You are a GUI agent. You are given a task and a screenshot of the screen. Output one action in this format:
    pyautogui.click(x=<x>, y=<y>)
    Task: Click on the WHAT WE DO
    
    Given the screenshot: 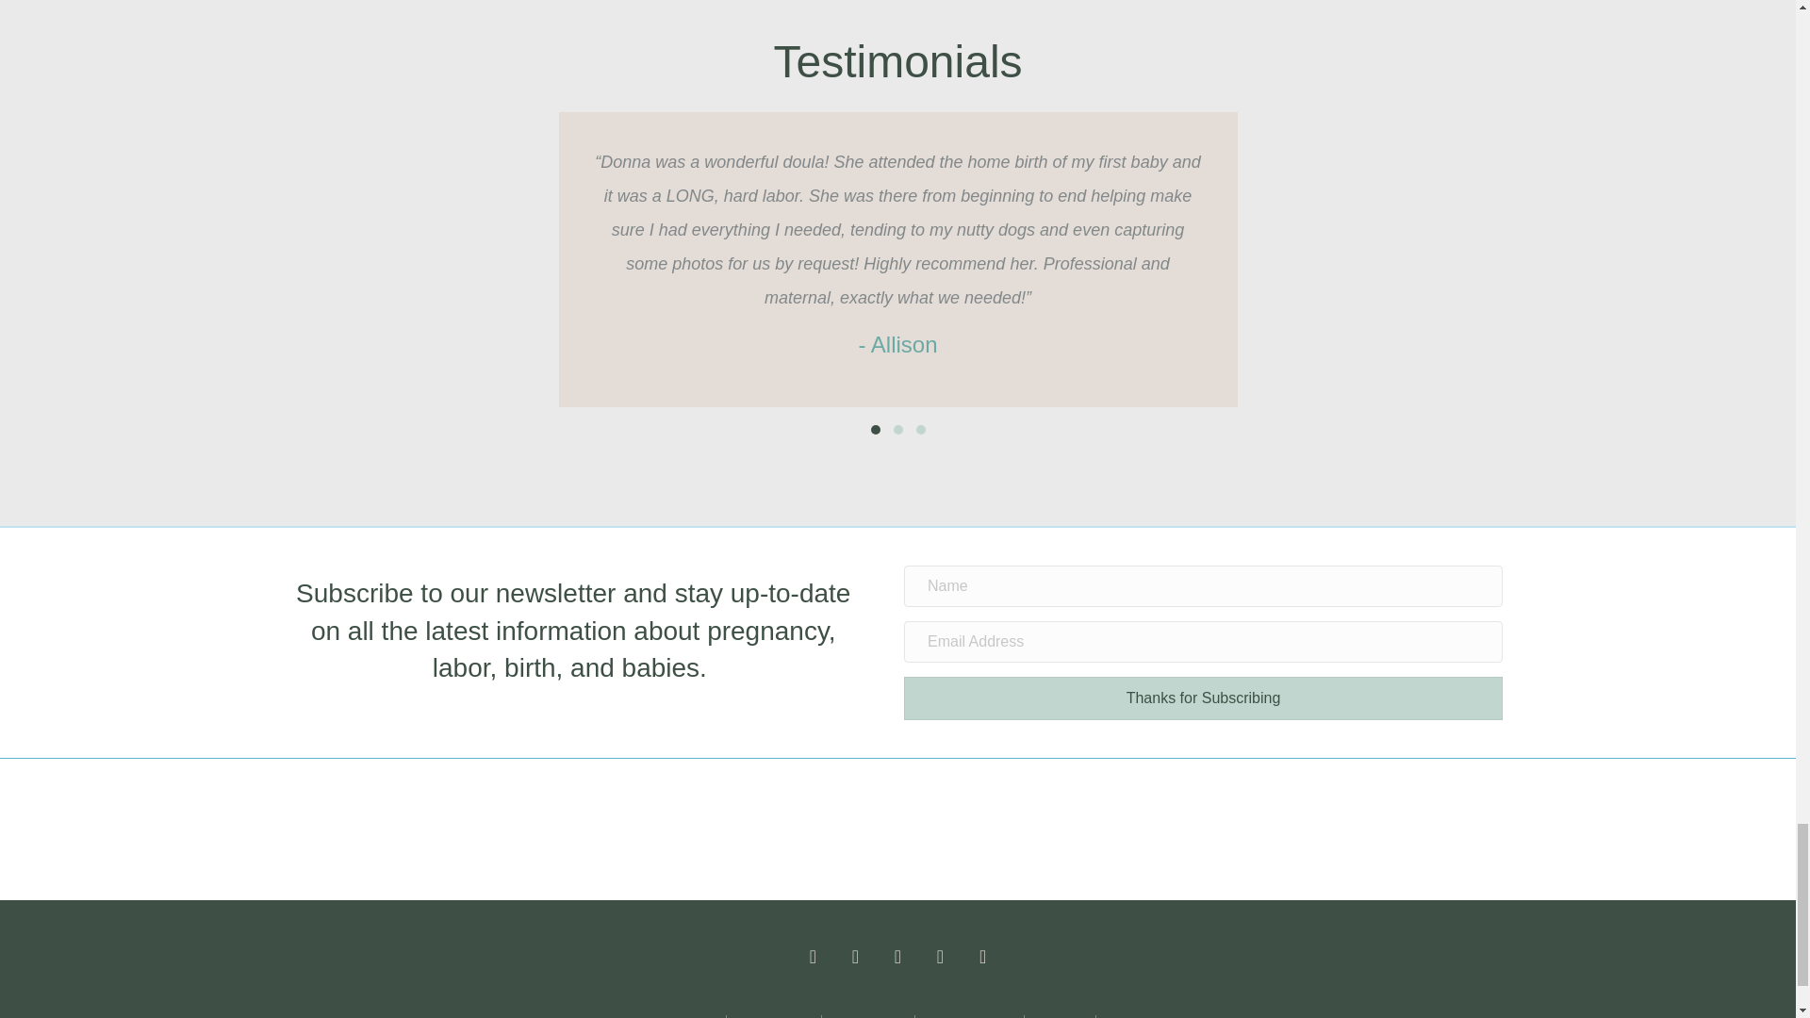 What is the action you would take?
    pyautogui.click(x=867, y=1016)
    